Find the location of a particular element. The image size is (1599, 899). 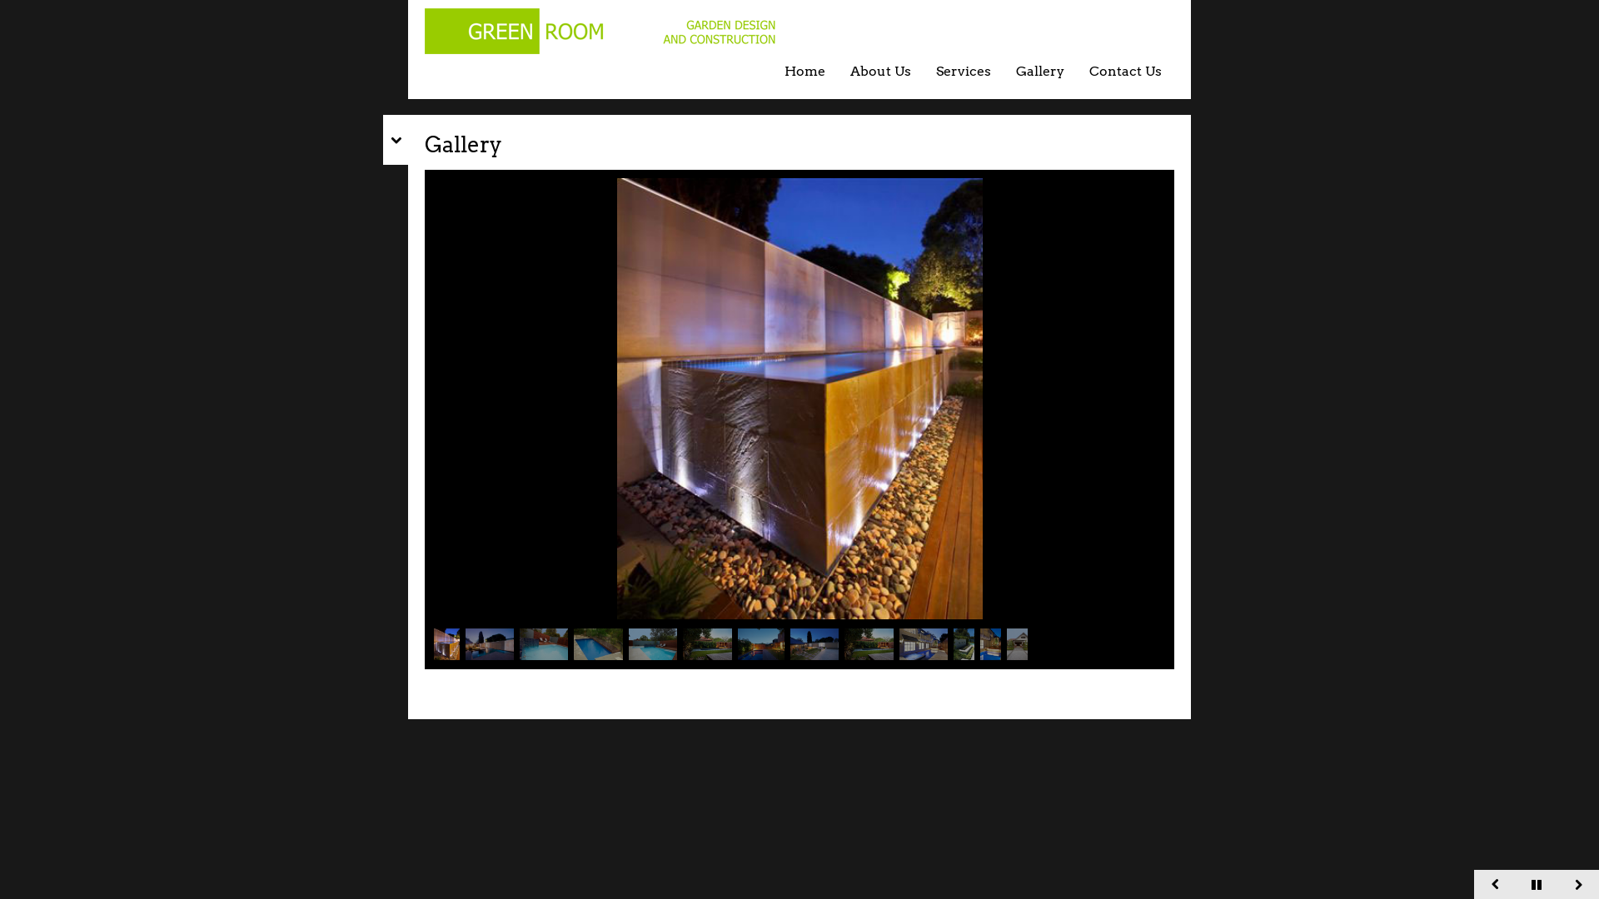

Contact Us is located at coordinates (1126, 72).